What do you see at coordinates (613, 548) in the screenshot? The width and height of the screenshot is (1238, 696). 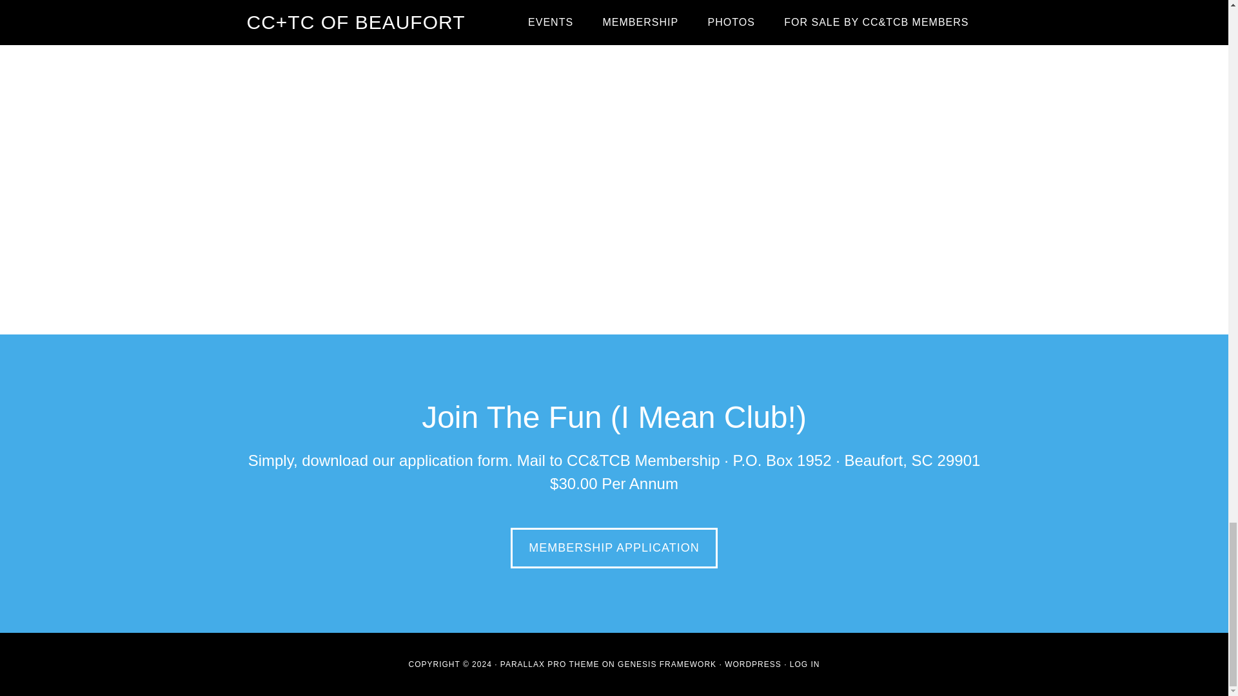 I see `MEMBERSHIP APPLICATION` at bounding box center [613, 548].